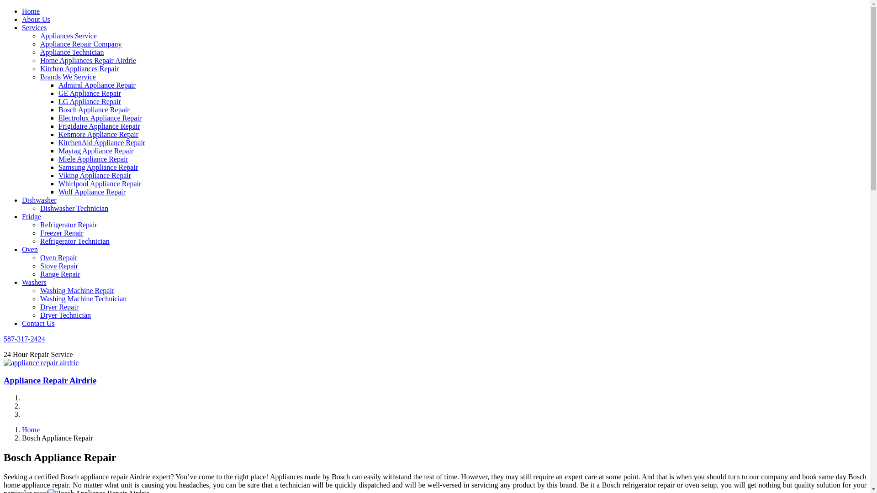  Describe the element at coordinates (58, 257) in the screenshot. I see `Oven Repair` at that location.